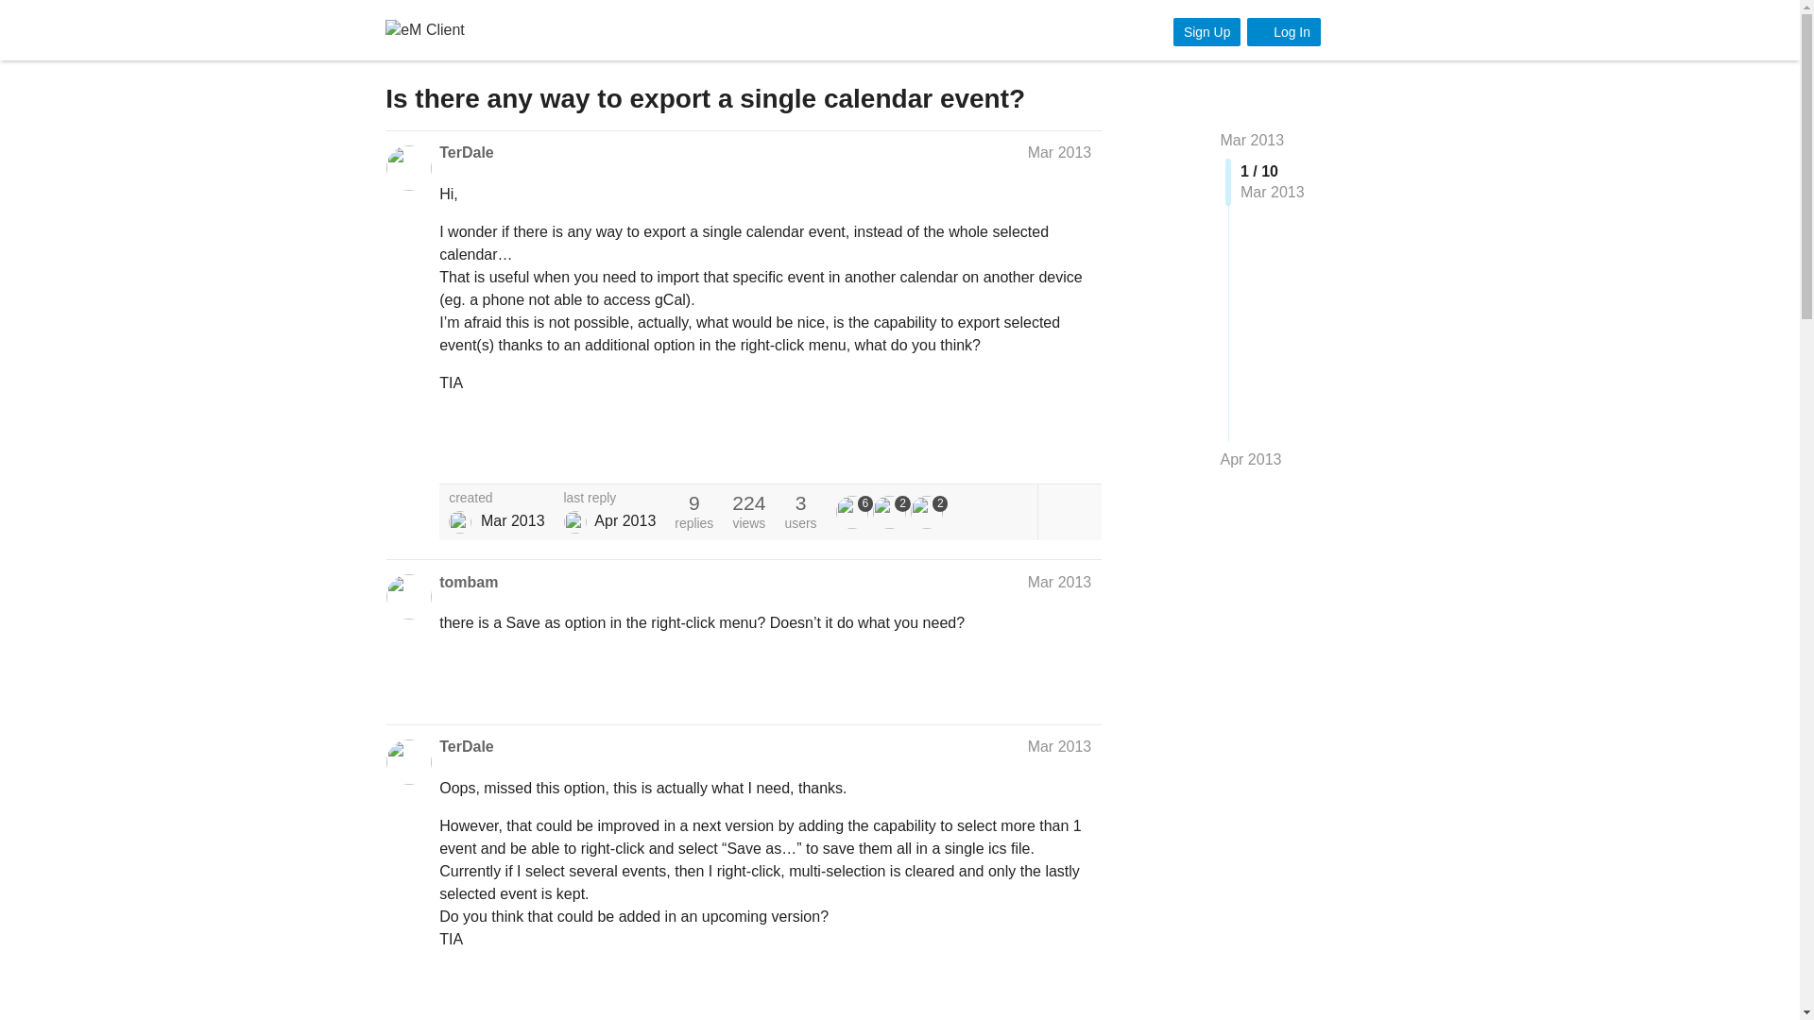 This screenshot has height=1020, width=1814. What do you see at coordinates (512, 521) in the screenshot?
I see `Mar 15, 2013 4:46 pm` at bounding box center [512, 521].